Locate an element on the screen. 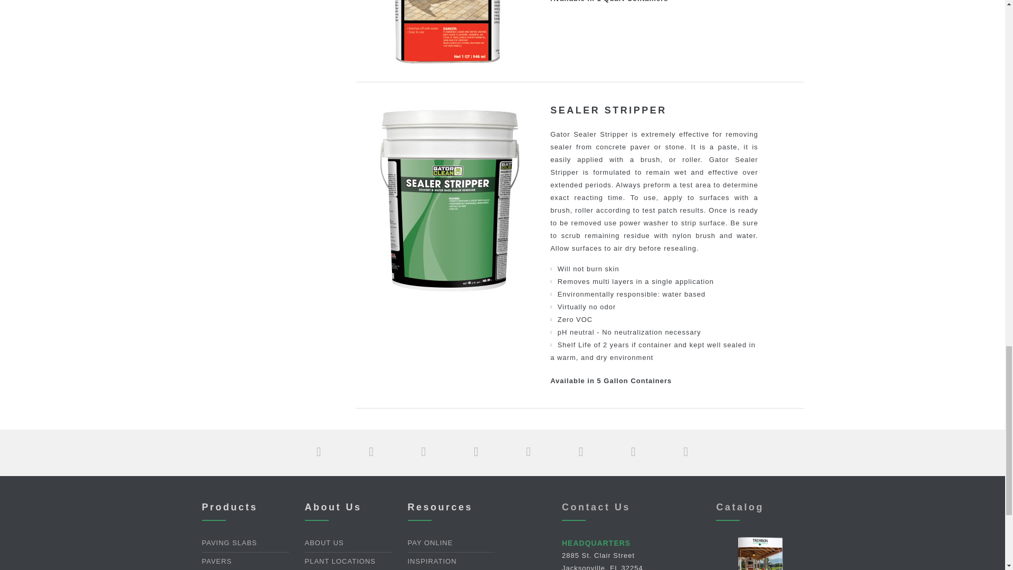 This screenshot has width=1013, height=570. Rubber, Paint, Tar Remover is located at coordinates (449, 34).